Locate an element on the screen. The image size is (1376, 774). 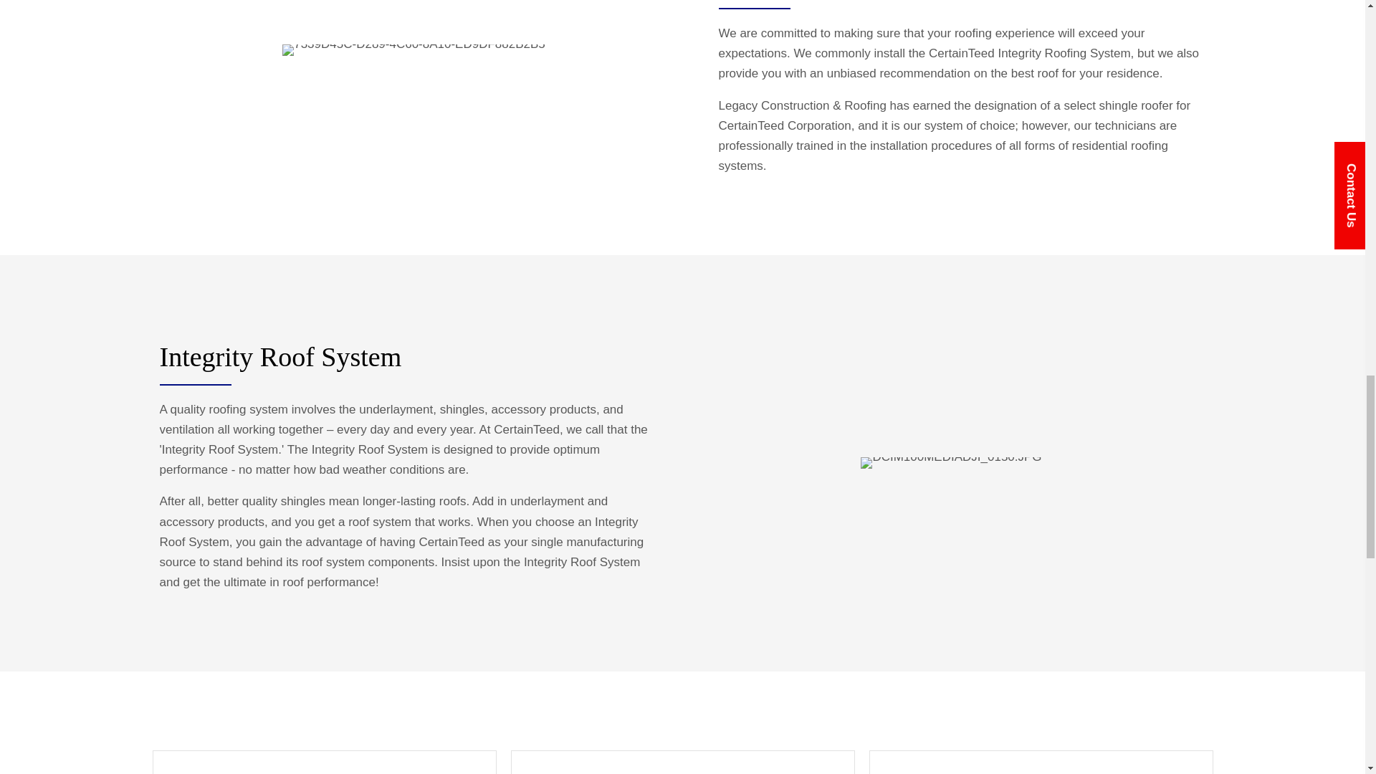
7339D45C-D289-4C60-8A10-ED9DF882B2B5 is located at coordinates (413, 49).